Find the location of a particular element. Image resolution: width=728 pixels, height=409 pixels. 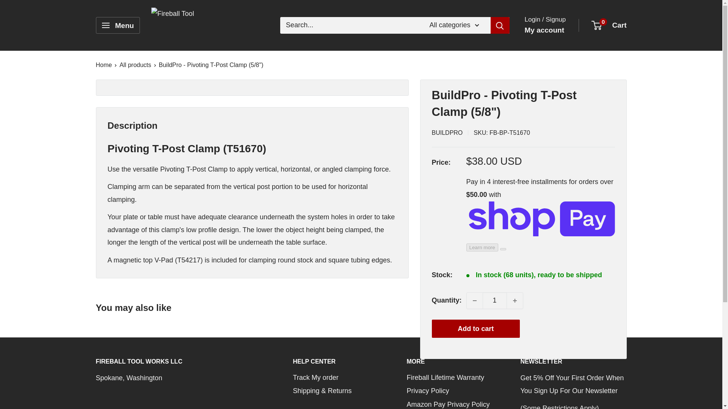

1 is located at coordinates (494, 301).